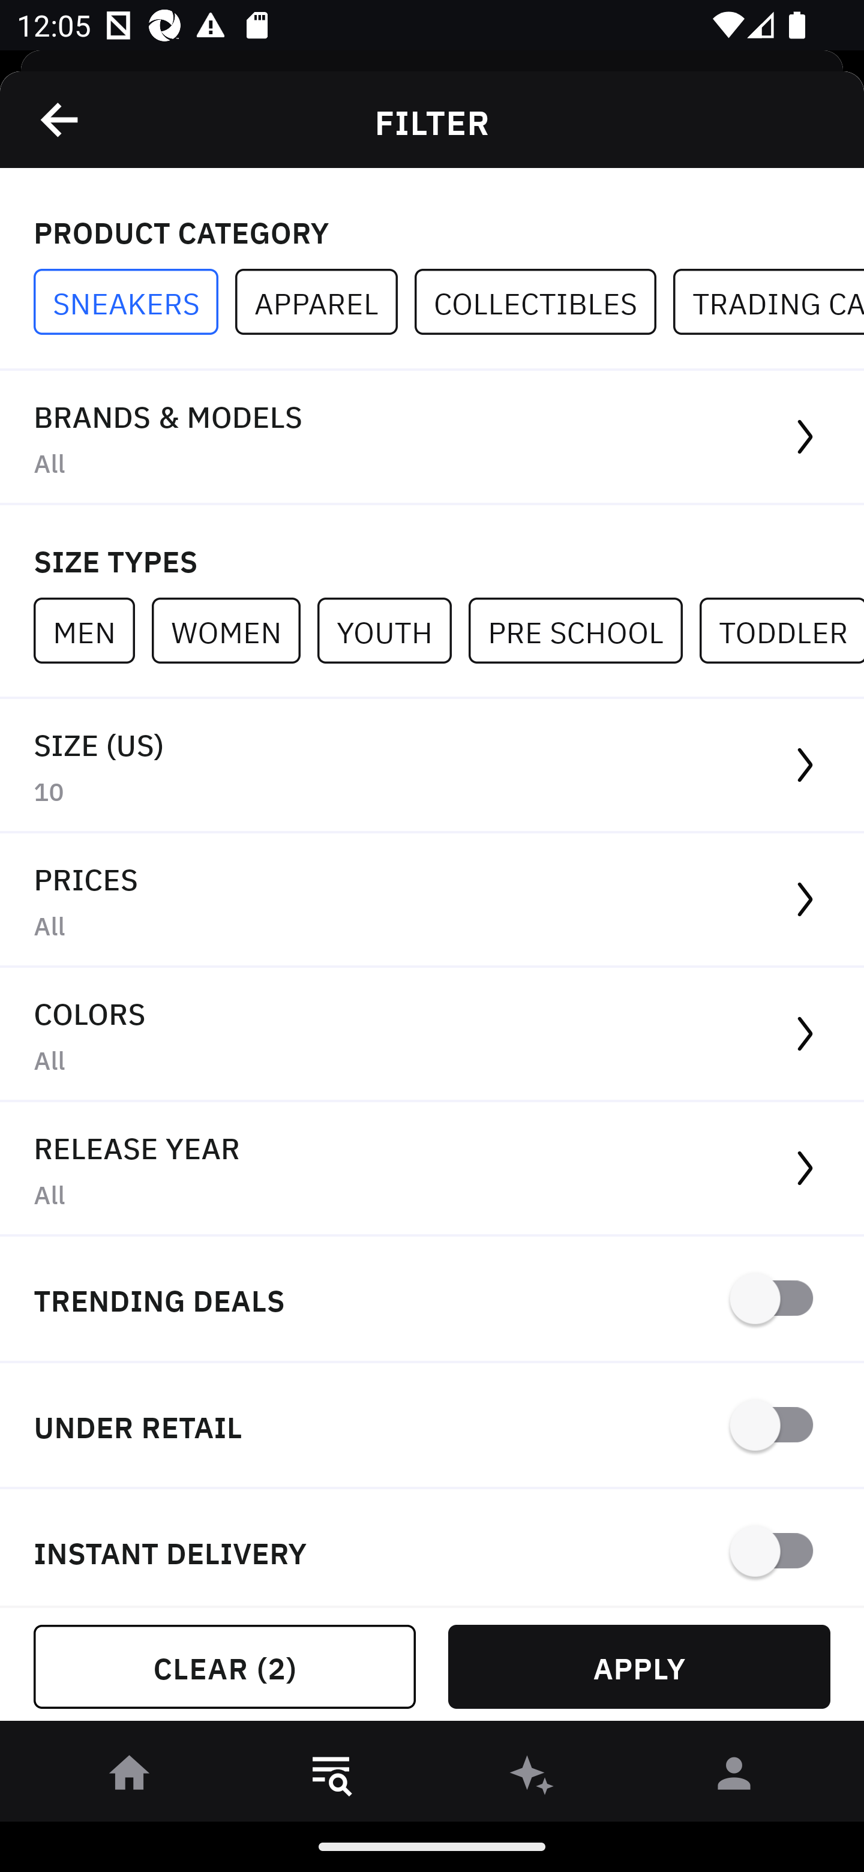 The height and width of the screenshot is (1872, 864). I want to click on 󰫢, so click(533, 1777).